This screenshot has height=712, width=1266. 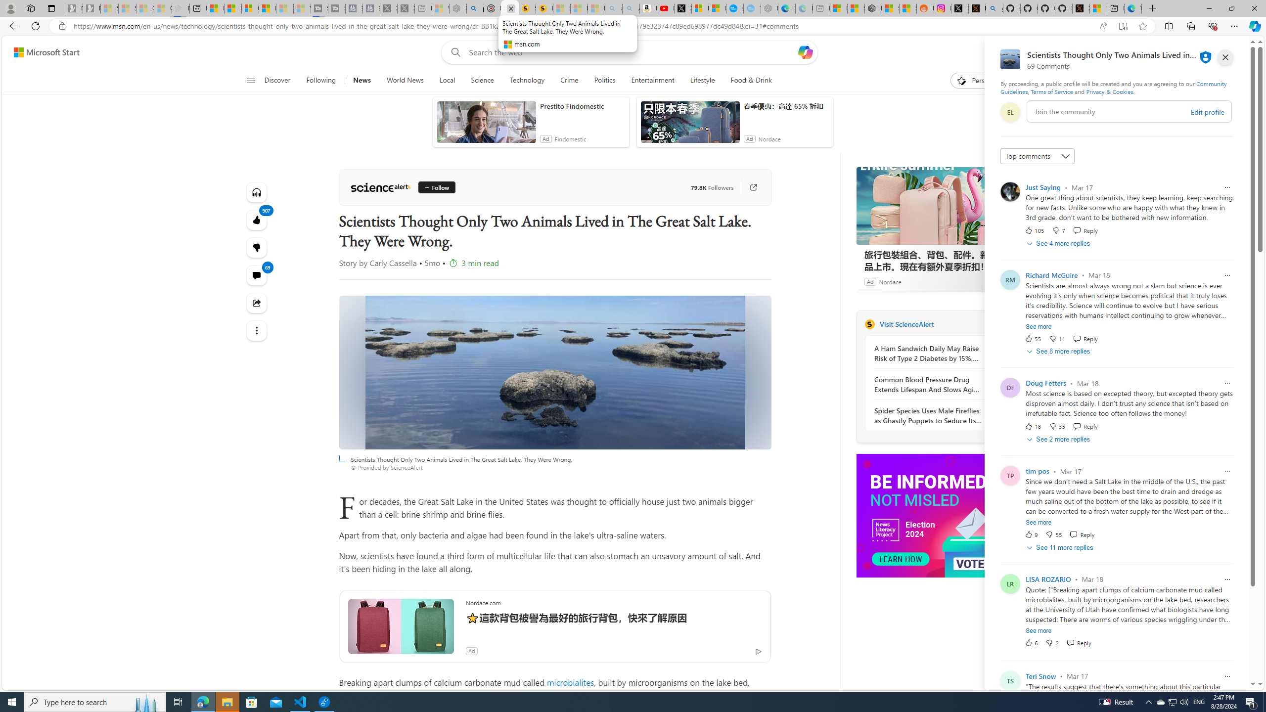 What do you see at coordinates (571, 682) in the screenshot?
I see `microbialites` at bounding box center [571, 682].